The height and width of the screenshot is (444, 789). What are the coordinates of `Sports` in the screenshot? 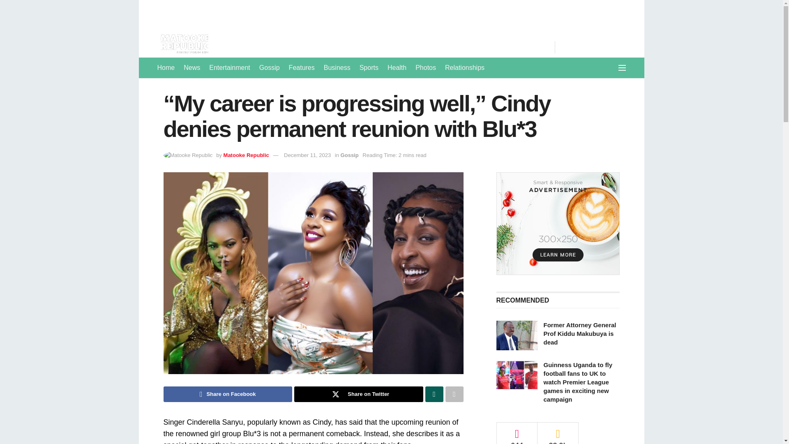 It's located at (369, 68).